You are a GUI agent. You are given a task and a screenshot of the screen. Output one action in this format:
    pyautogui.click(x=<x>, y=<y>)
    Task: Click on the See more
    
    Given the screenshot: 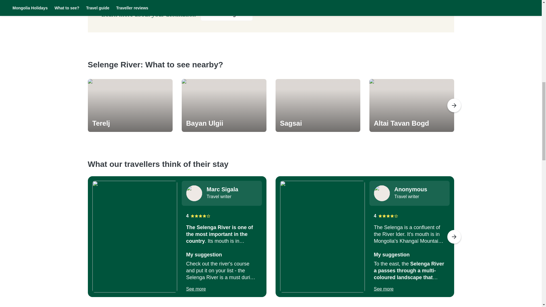 What is the action you would take?
    pyautogui.click(x=383, y=289)
    